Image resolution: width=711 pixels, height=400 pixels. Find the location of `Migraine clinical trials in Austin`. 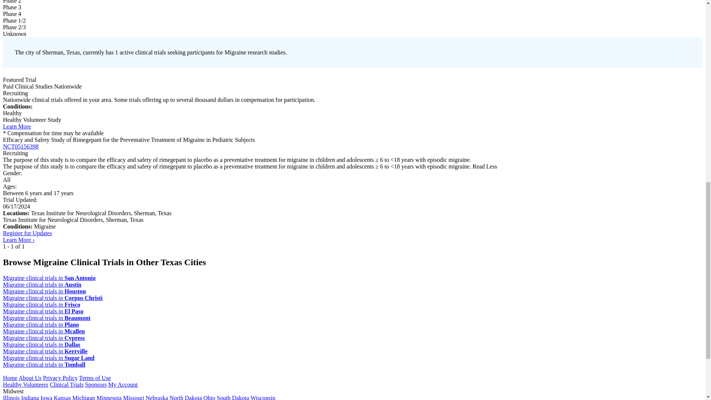

Migraine clinical trials in Austin is located at coordinates (42, 284).